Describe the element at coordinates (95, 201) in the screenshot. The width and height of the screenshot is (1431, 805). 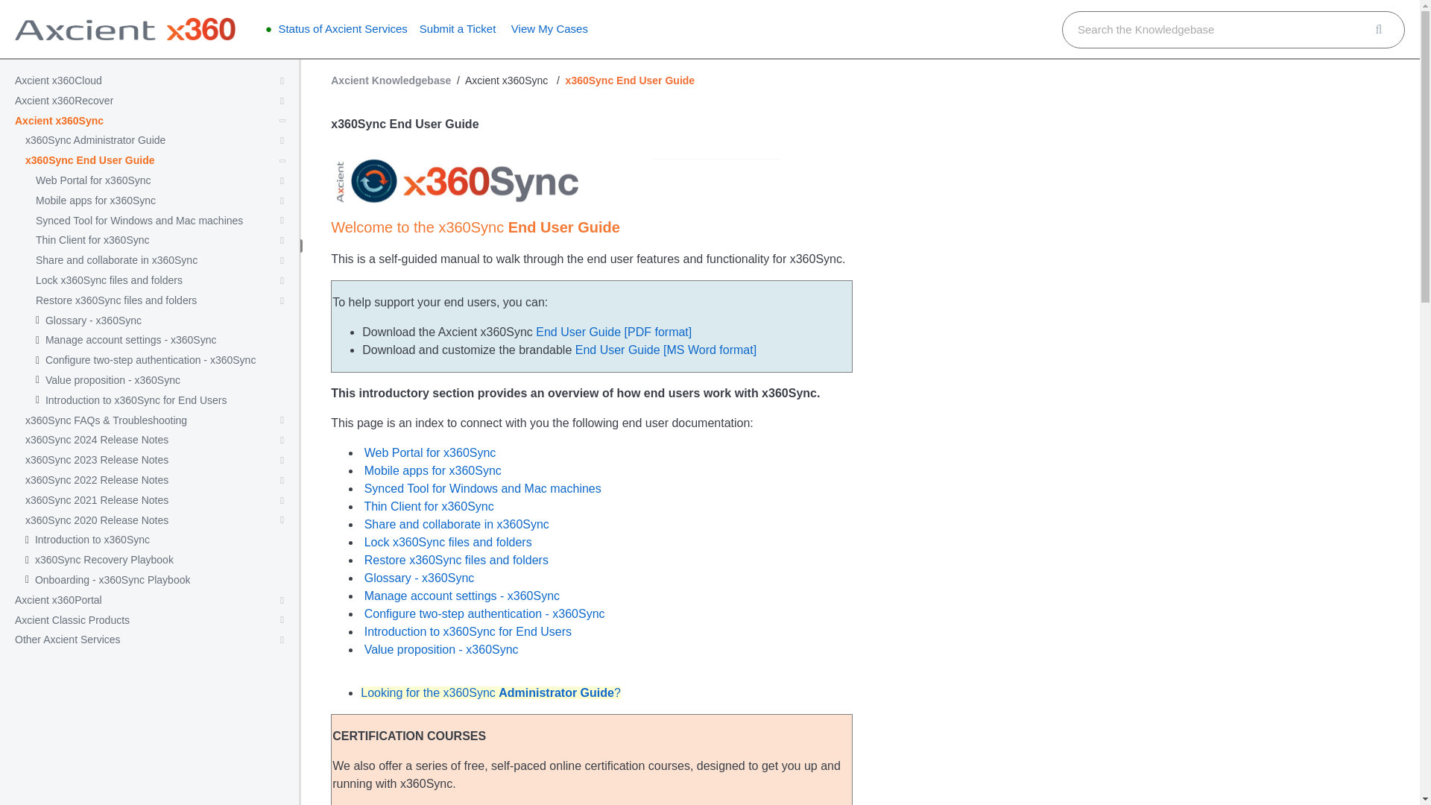
I see `Mobile apps for x360Sync` at that location.